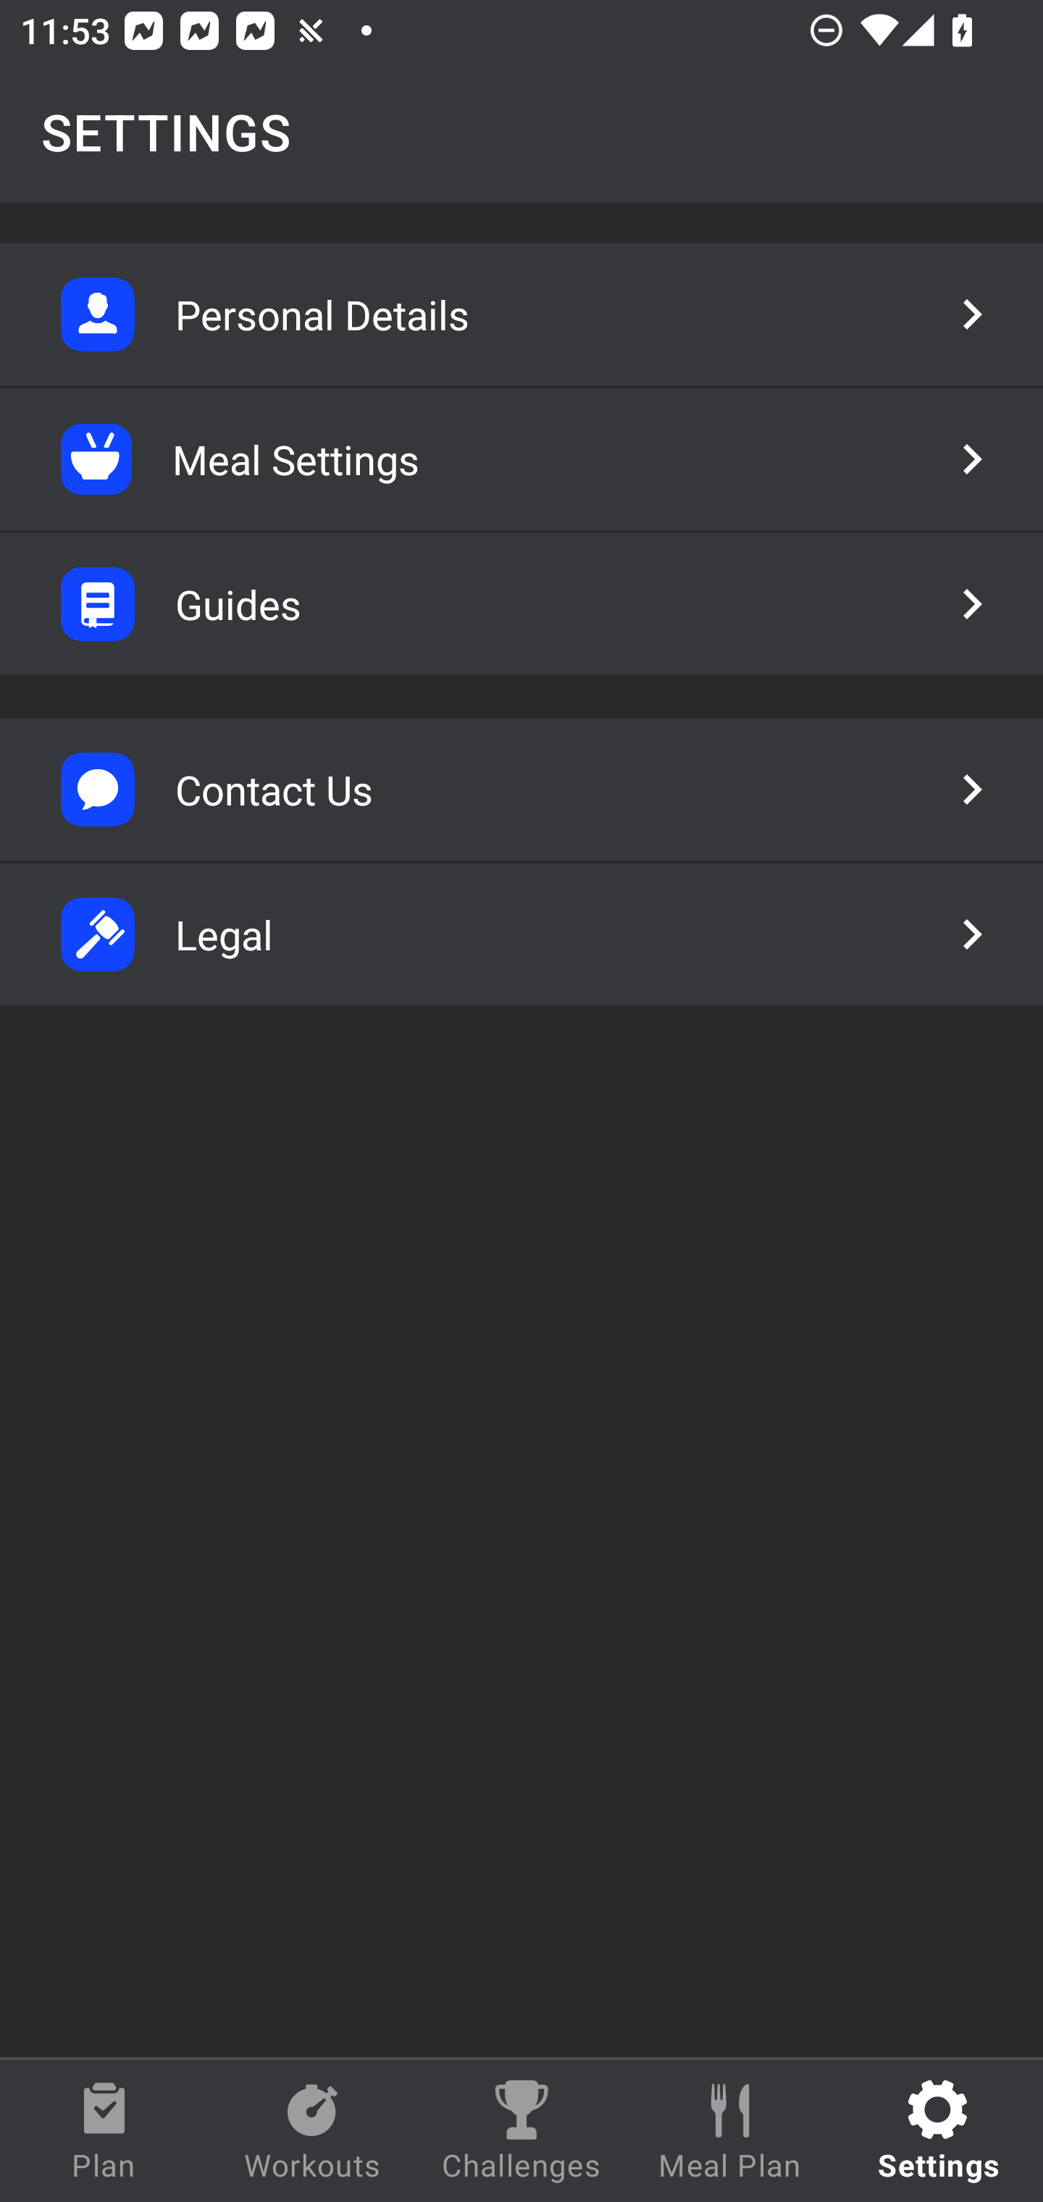 The image size is (1043, 2202). What do you see at coordinates (521, 934) in the screenshot?
I see `Legal` at bounding box center [521, 934].